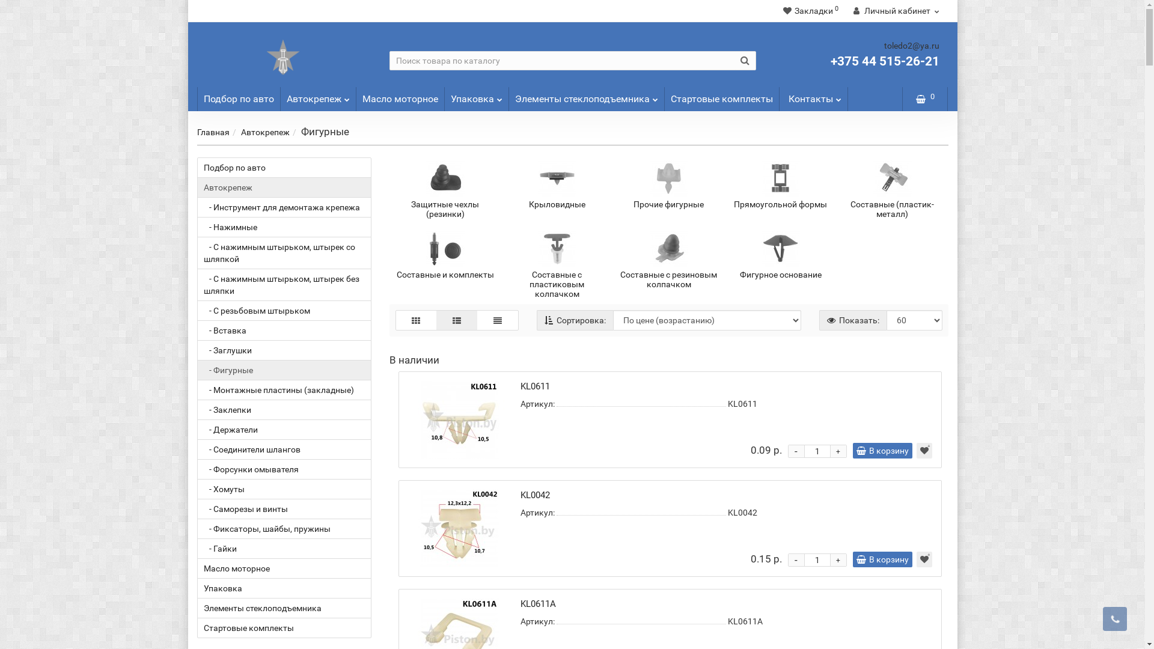 The width and height of the screenshot is (1154, 649). What do you see at coordinates (459, 419) in the screenshot?
I see `KL0611` at bounding box center [459, 419].